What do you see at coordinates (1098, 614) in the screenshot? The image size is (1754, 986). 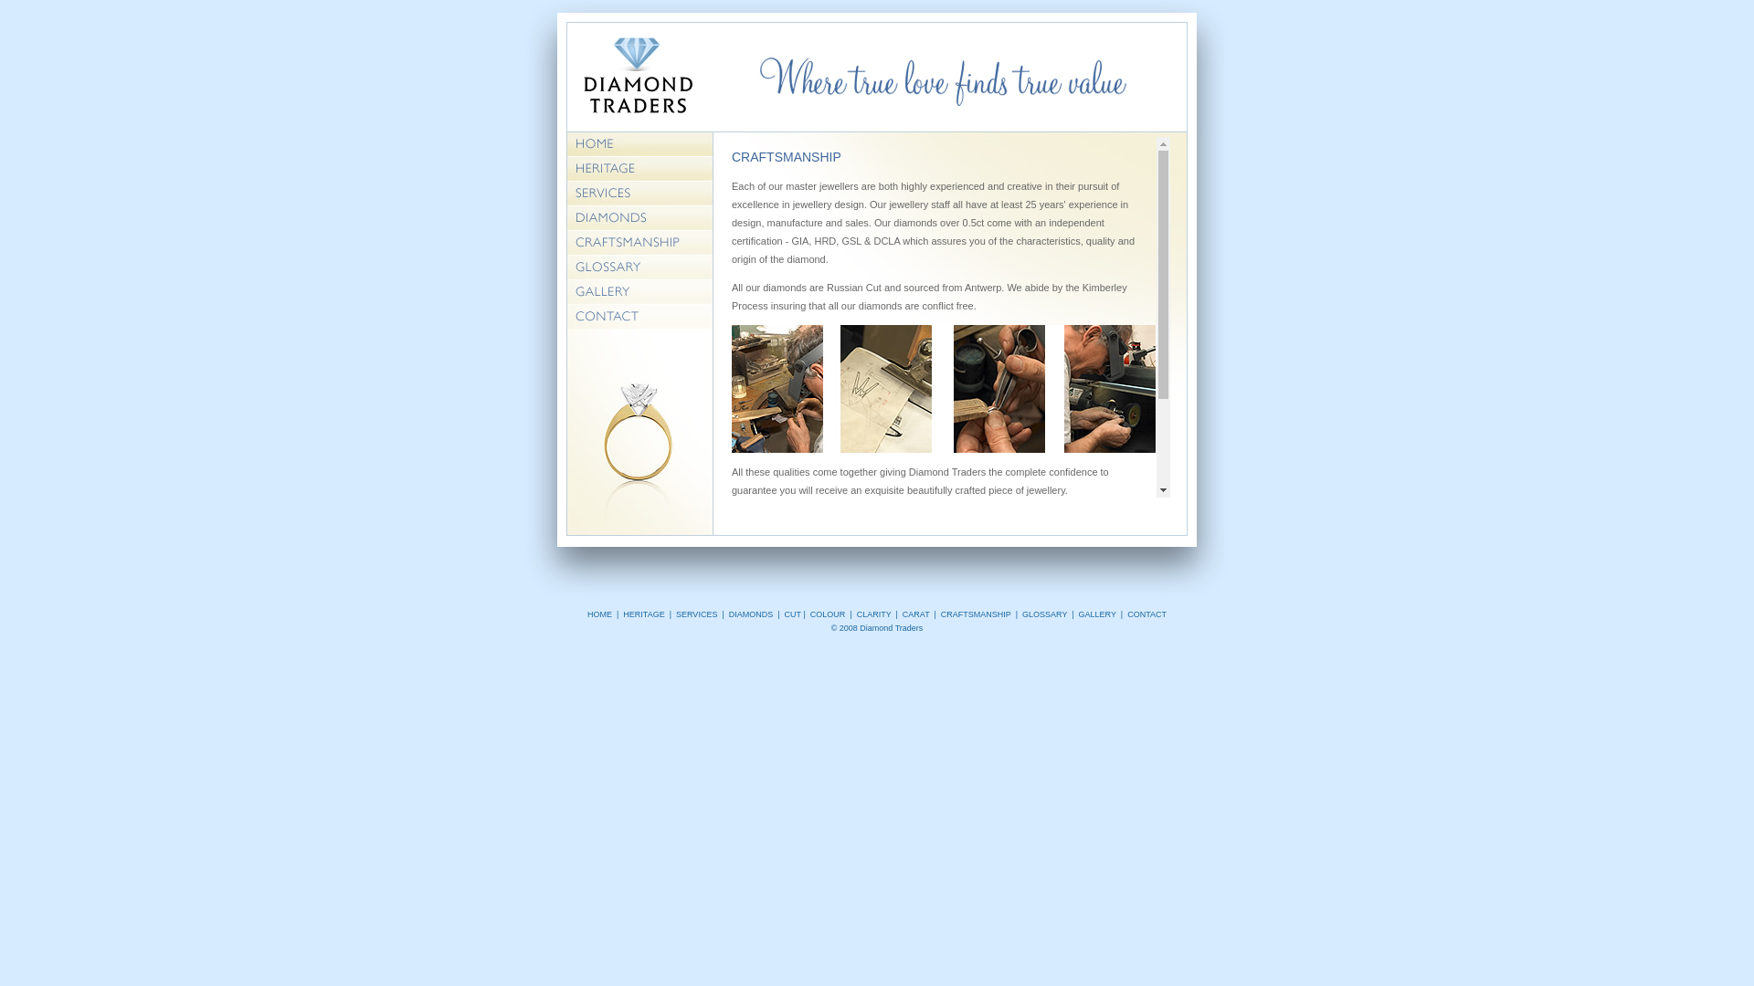 I see `GALLERY` at bounding box center [1098, 614].